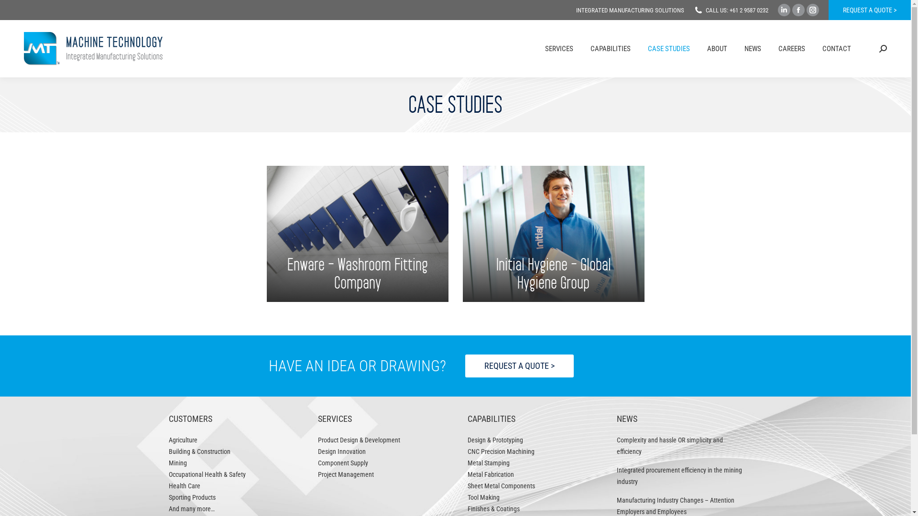 The height and width of the screenshot is (516, 918). I want to click on Health Care, so click(184, 486).